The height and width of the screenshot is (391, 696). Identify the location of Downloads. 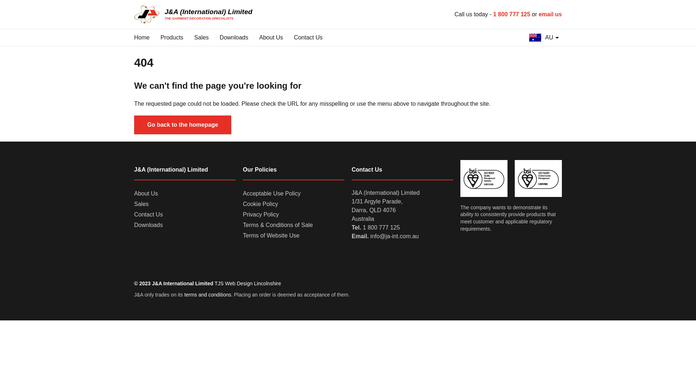
(234, 38).